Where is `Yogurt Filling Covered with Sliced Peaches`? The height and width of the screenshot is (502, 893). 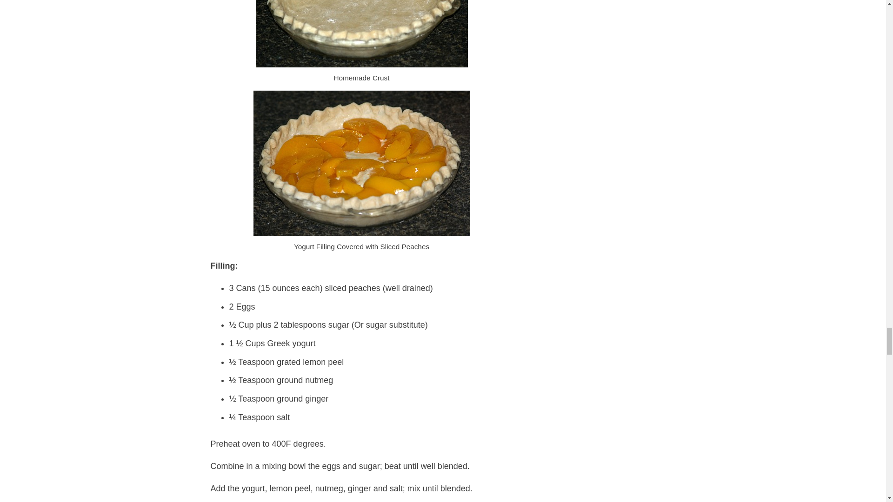 Yogurt Filling Covered with Sliced Peaches is located at coordinates (361, 163).